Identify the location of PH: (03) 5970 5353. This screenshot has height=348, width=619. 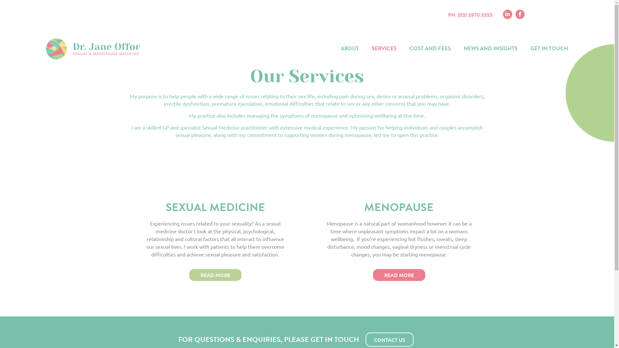
(470, 15).